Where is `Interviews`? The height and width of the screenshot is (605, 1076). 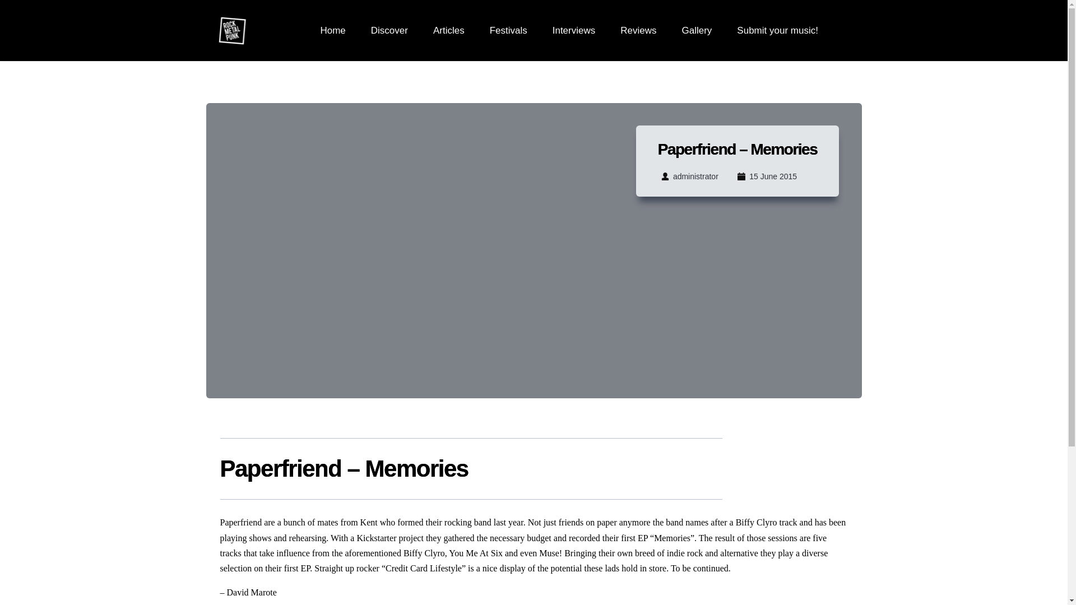
Interviews is located at coordinates (574, 31).